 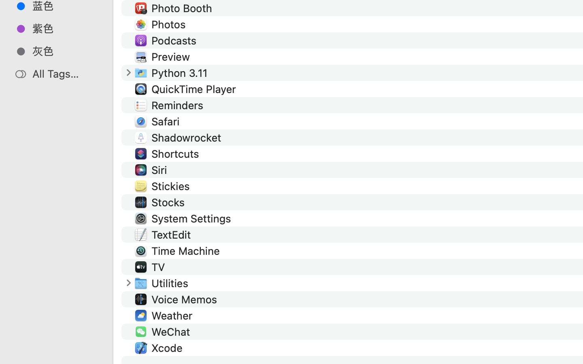 I want to click on 0, so click(x=10, y=355).